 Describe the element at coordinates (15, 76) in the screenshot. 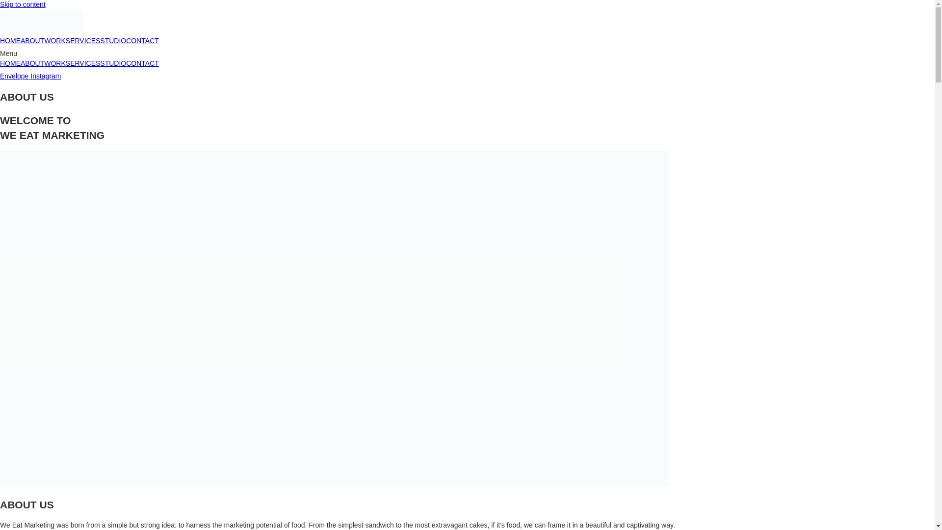

I see `Envelope` at that location.